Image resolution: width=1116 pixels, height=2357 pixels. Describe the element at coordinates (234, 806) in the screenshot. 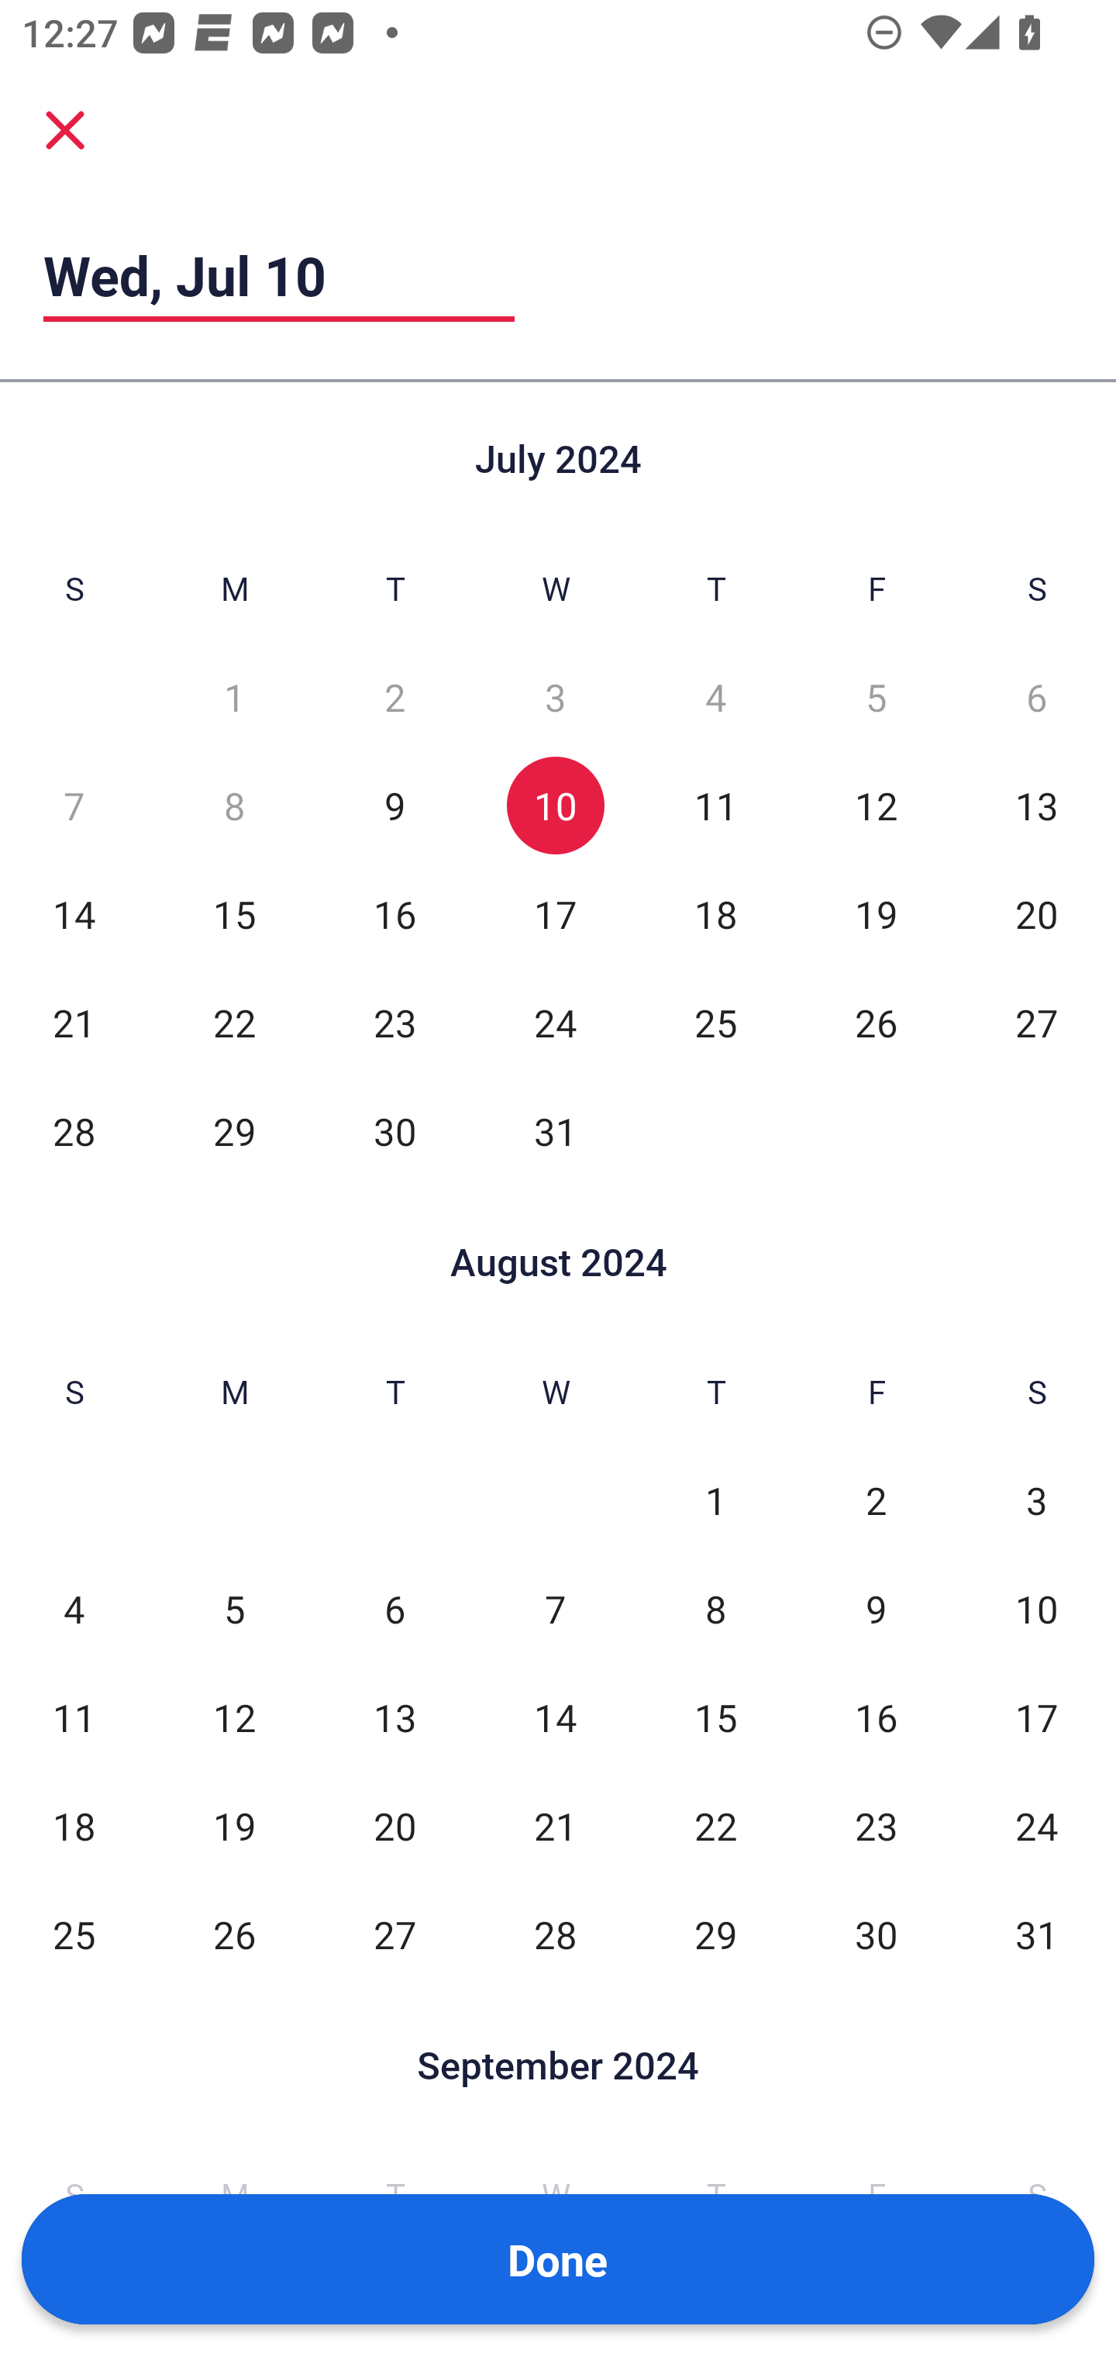

I see `8 Mon, Jul 8, Not Selected` at that location.